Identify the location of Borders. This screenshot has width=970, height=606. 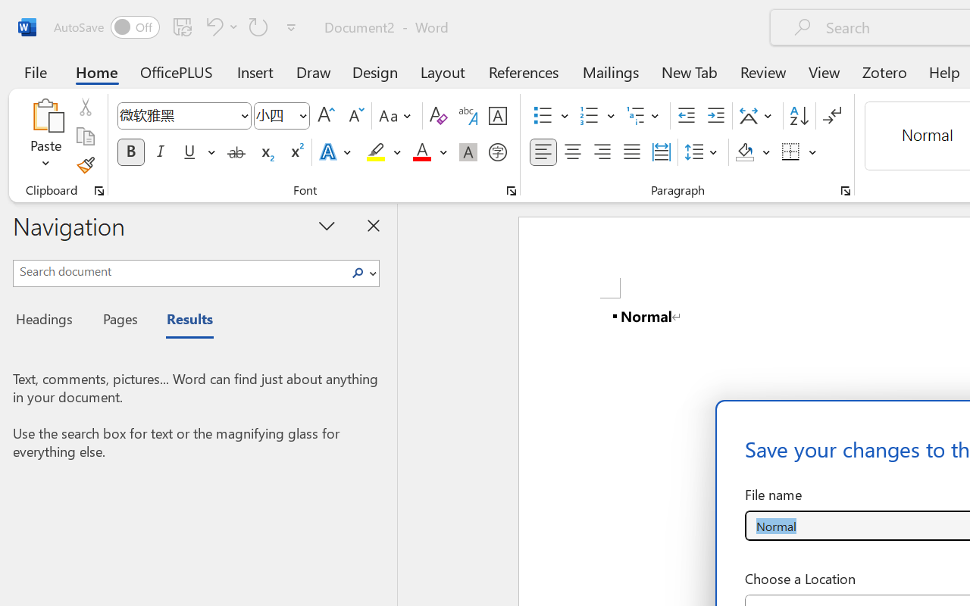
(799, 152).